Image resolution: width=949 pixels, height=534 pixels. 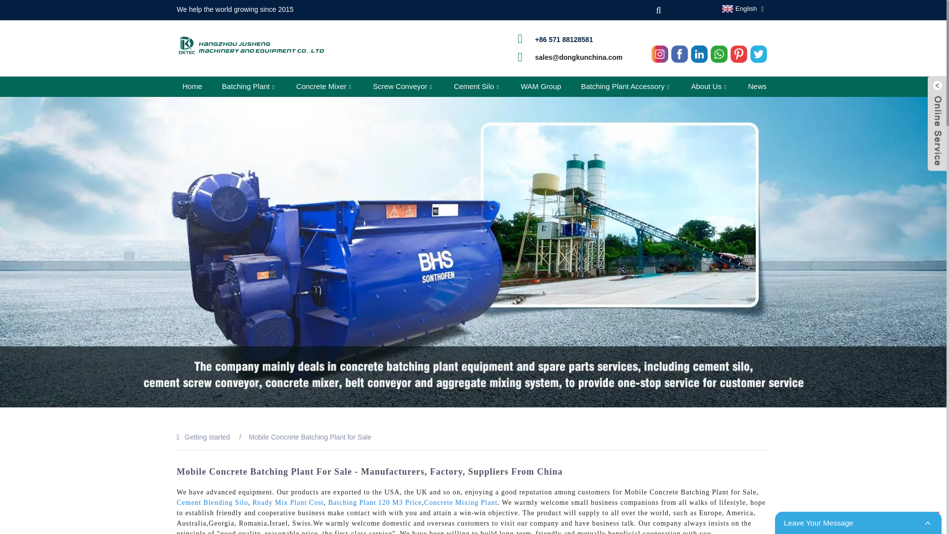 What do you see at coordinates (541, 87) in the screenshot?
I see `WAM Group` at bounding box center [541, 87].